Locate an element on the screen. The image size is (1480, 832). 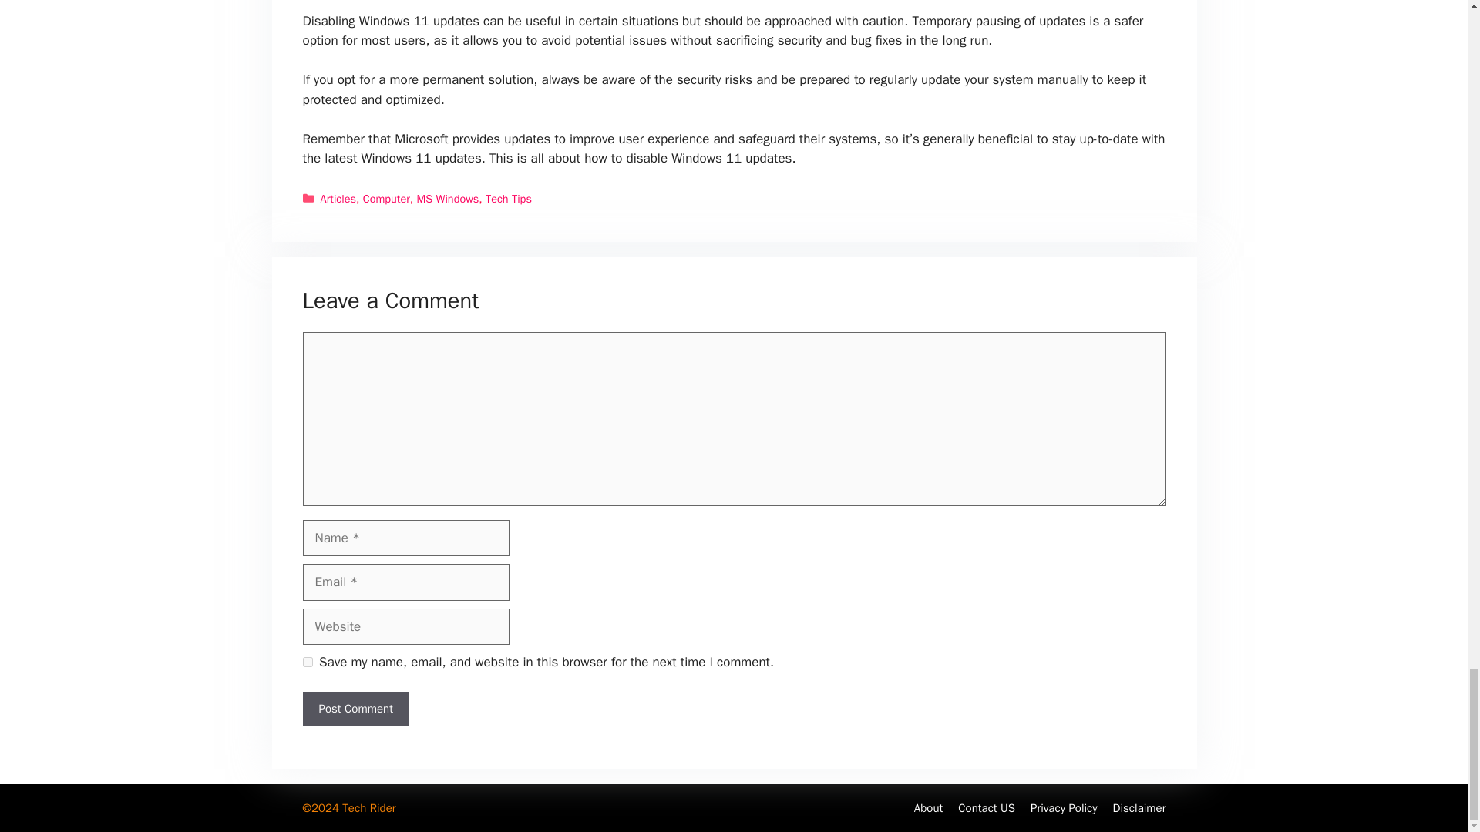
yes is located at coordinates (307, 663).